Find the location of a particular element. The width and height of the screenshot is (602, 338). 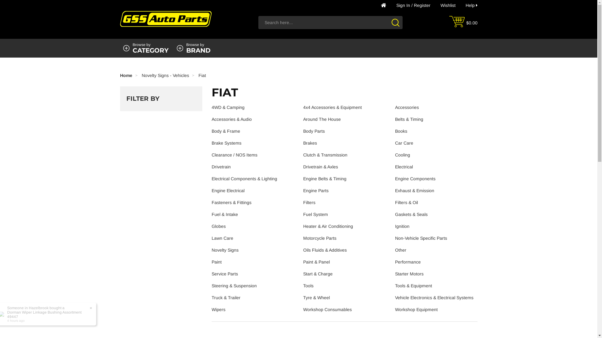

Exhaust & Emission is located at coordinates (415, 191).